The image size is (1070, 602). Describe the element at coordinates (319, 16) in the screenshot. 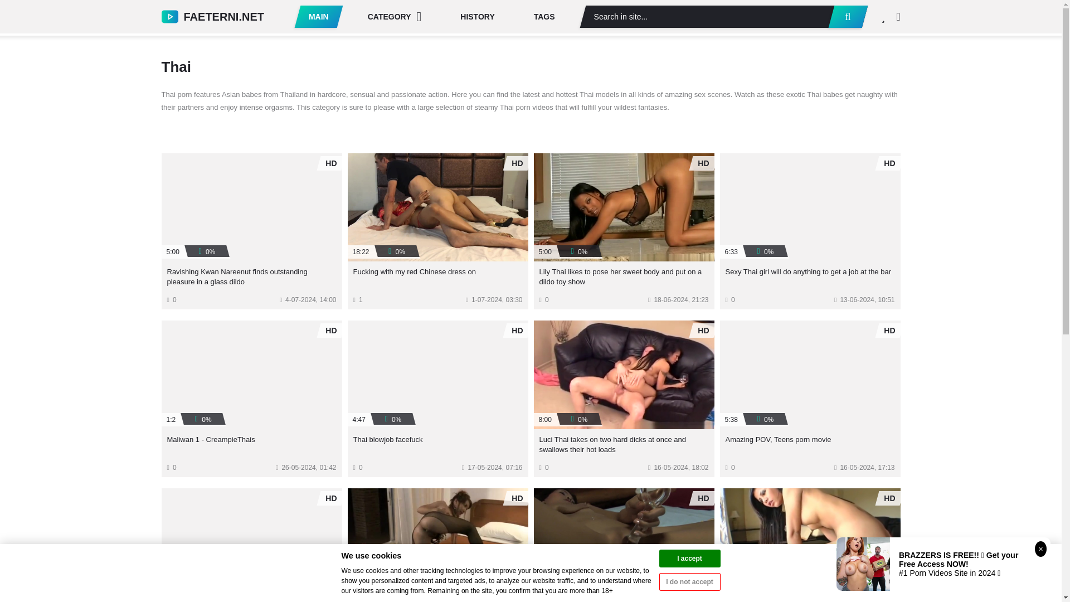

I see `MAIN` at that location.